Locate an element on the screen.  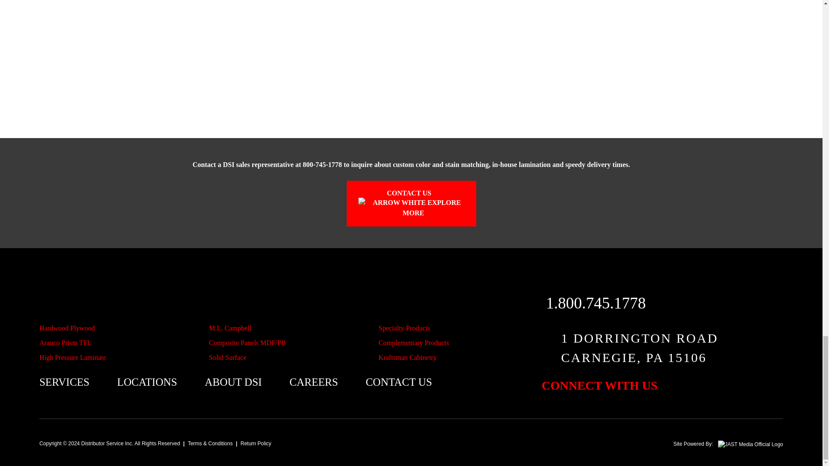
ABOUT DSI is located at coordinates (233, 382).